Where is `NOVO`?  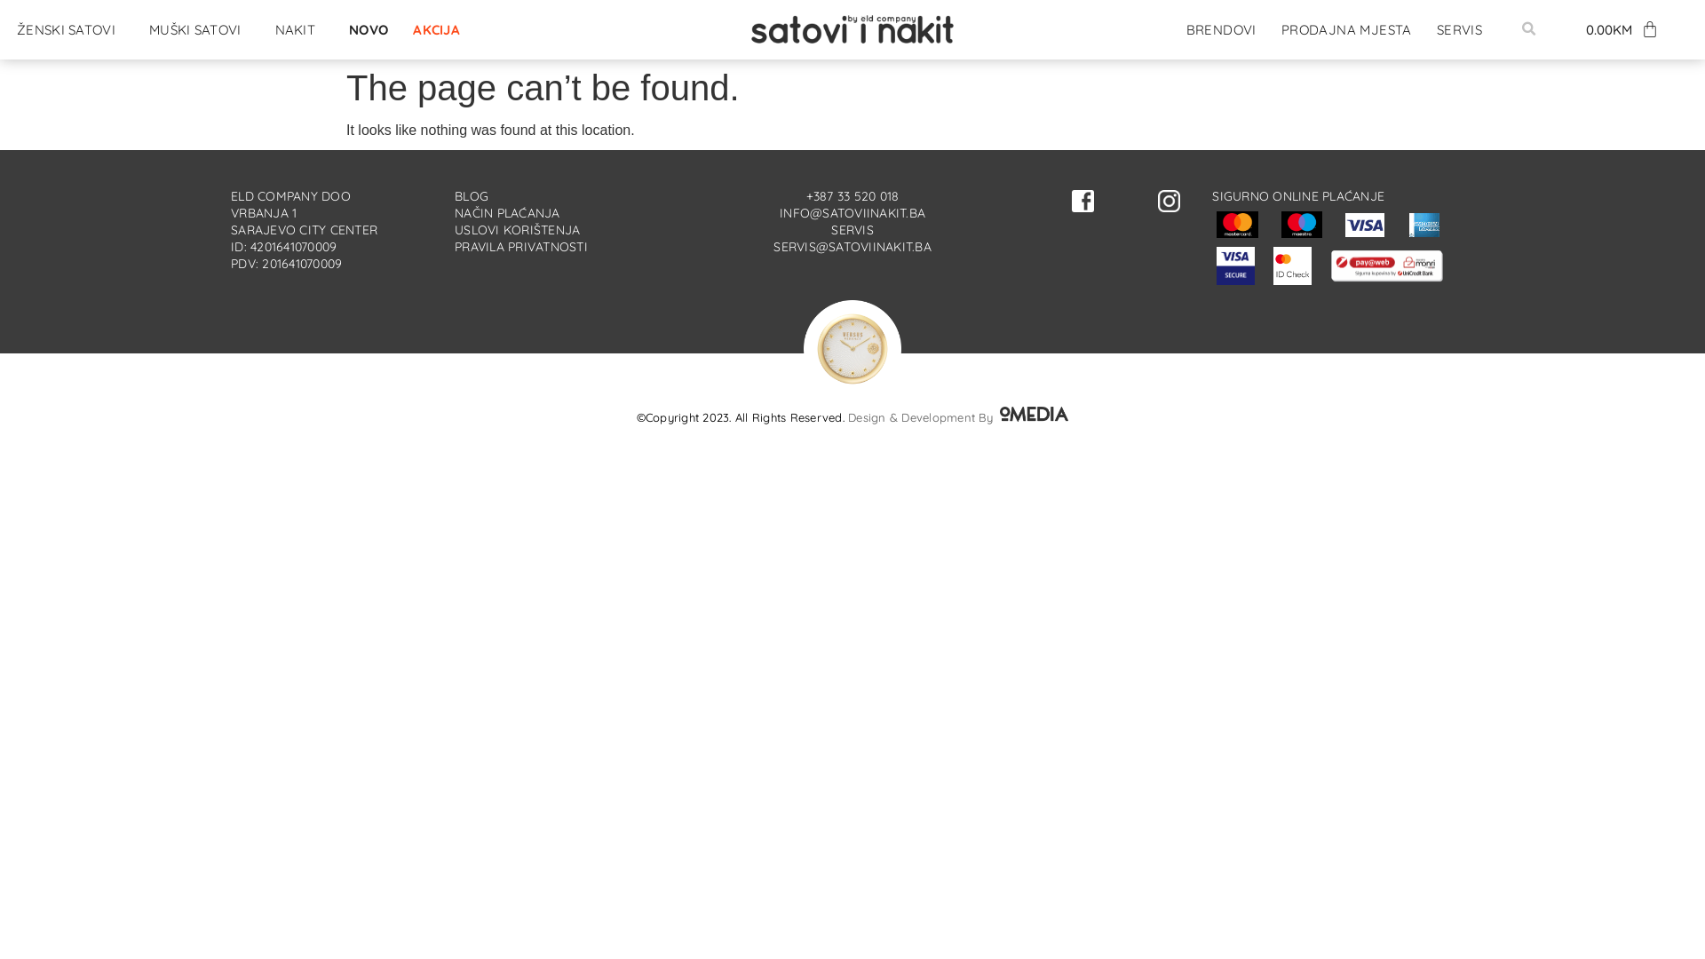
NOVO is located at coordinates (369, 30).